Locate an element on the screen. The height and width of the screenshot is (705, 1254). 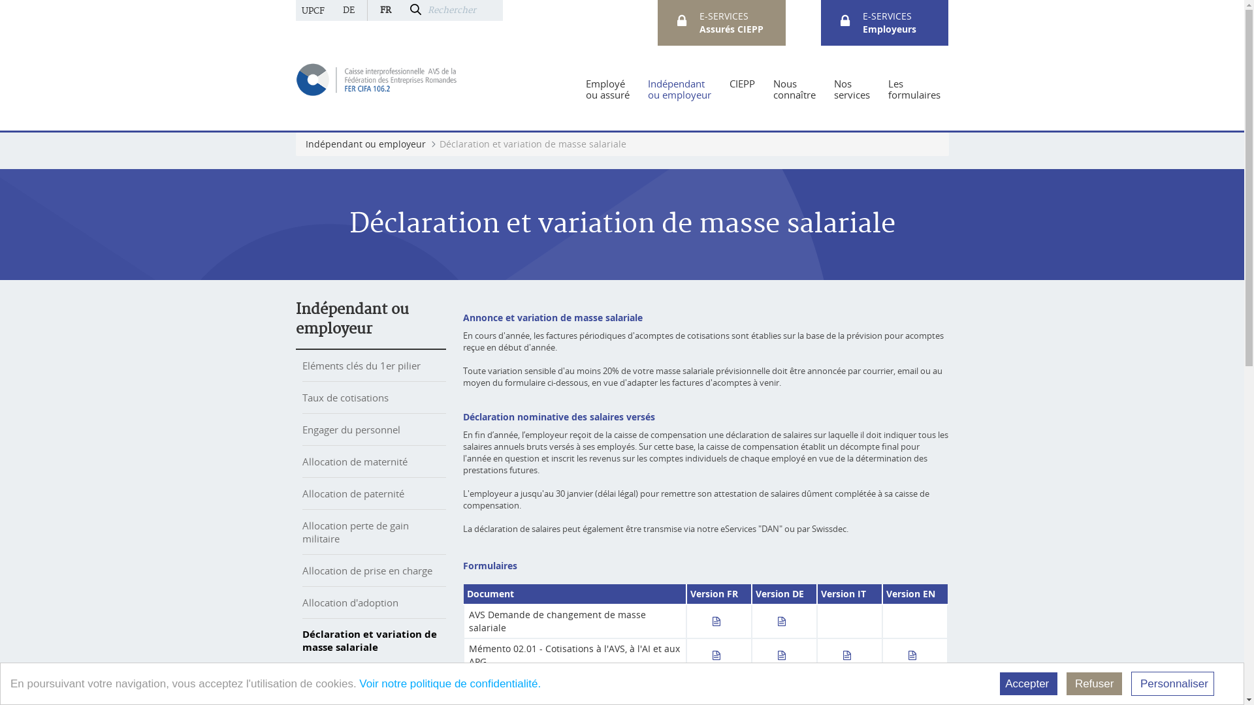
Allocation de prise en charge is located at coordinates (367, 571).